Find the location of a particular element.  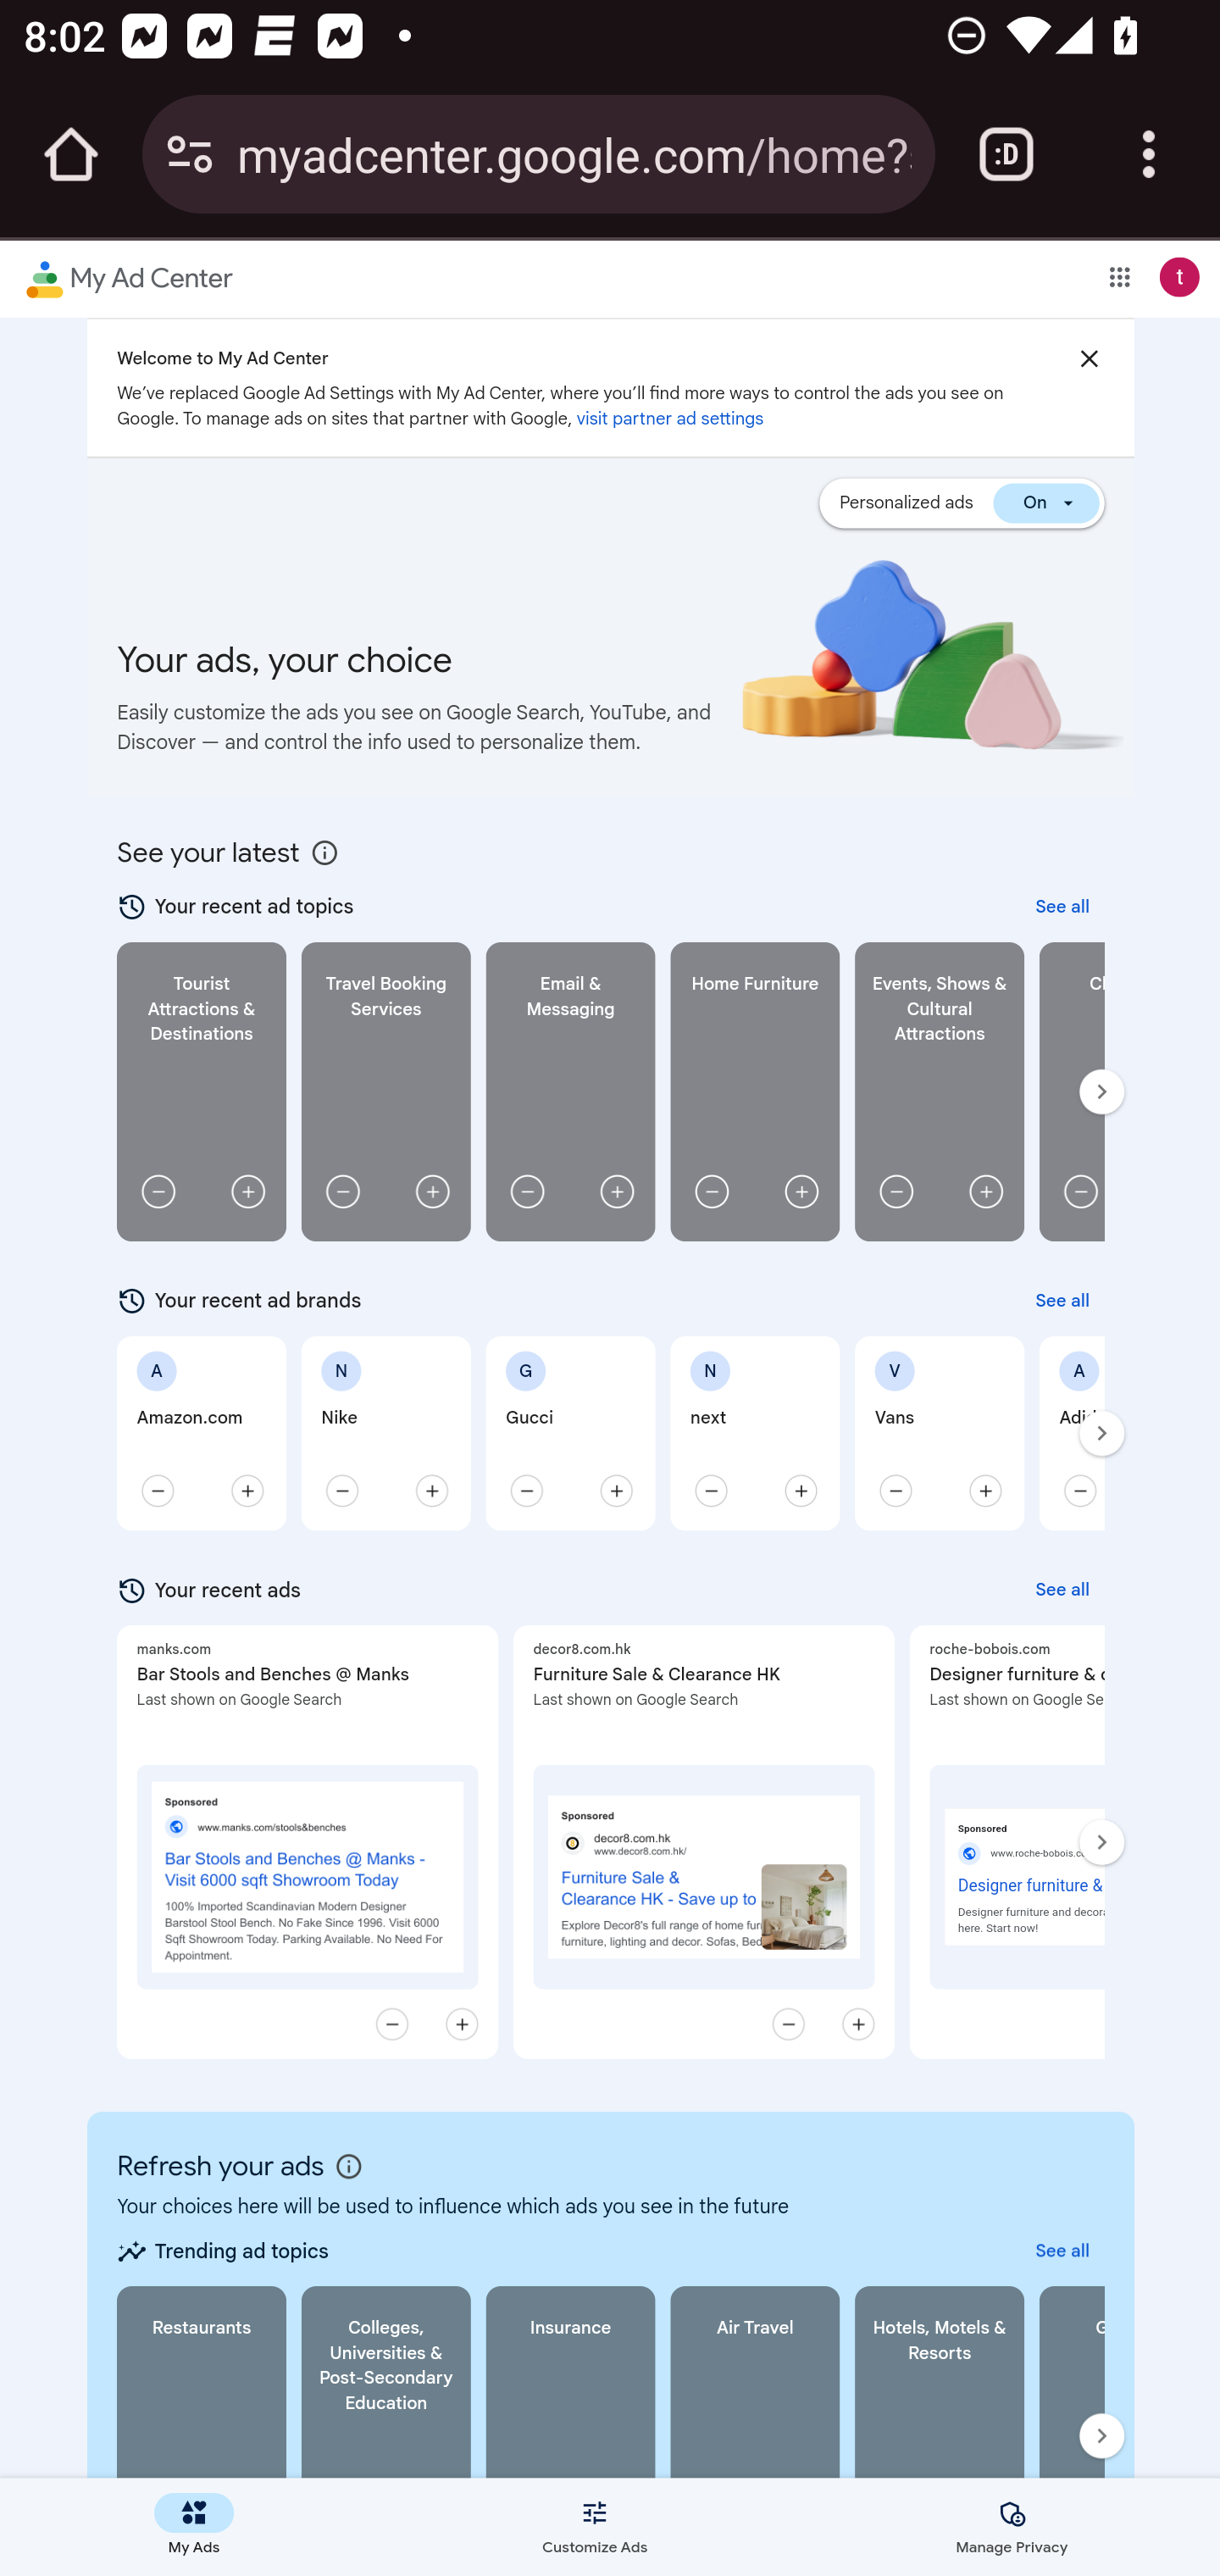

visit partner ad settings is located at coordinates (669, 419).